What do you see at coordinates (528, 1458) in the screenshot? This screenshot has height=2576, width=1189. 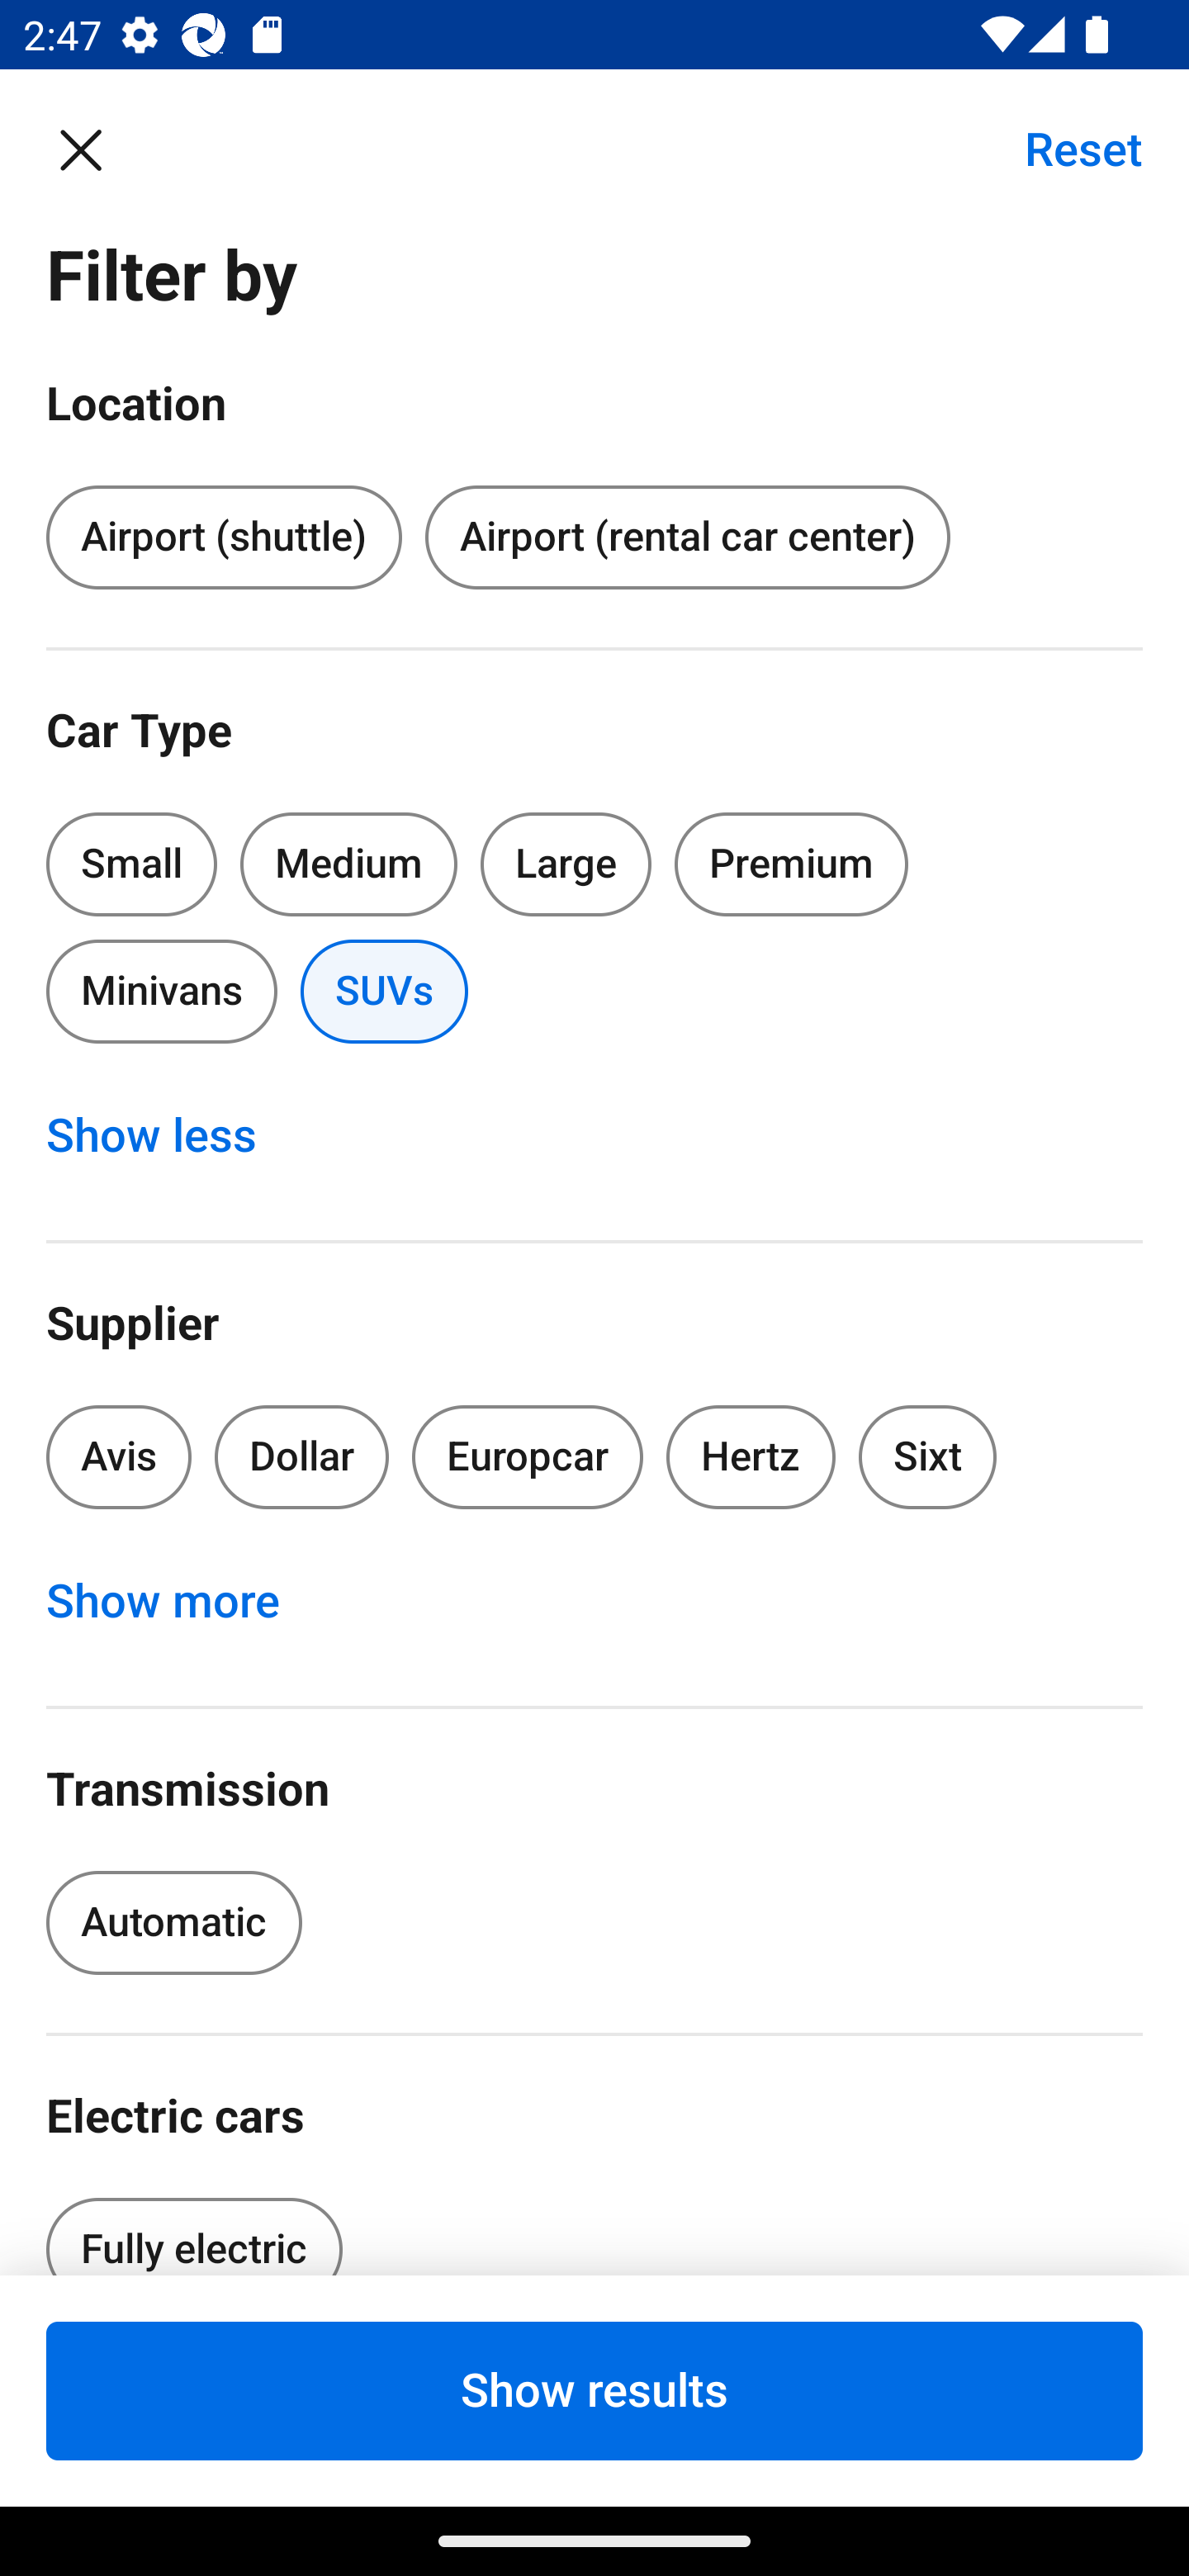 I see `Europcar` at bounding box center [528, 1458].